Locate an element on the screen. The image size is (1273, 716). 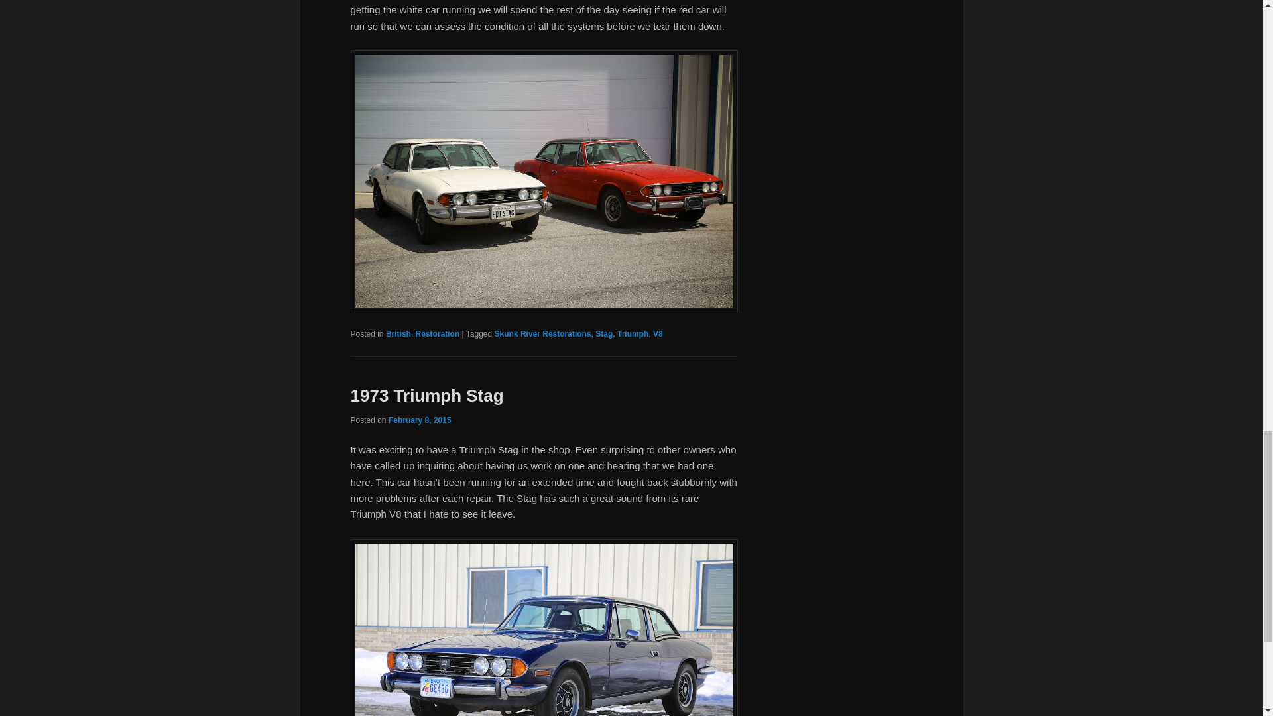
12:00 pm is located at coordinates (420, 420).